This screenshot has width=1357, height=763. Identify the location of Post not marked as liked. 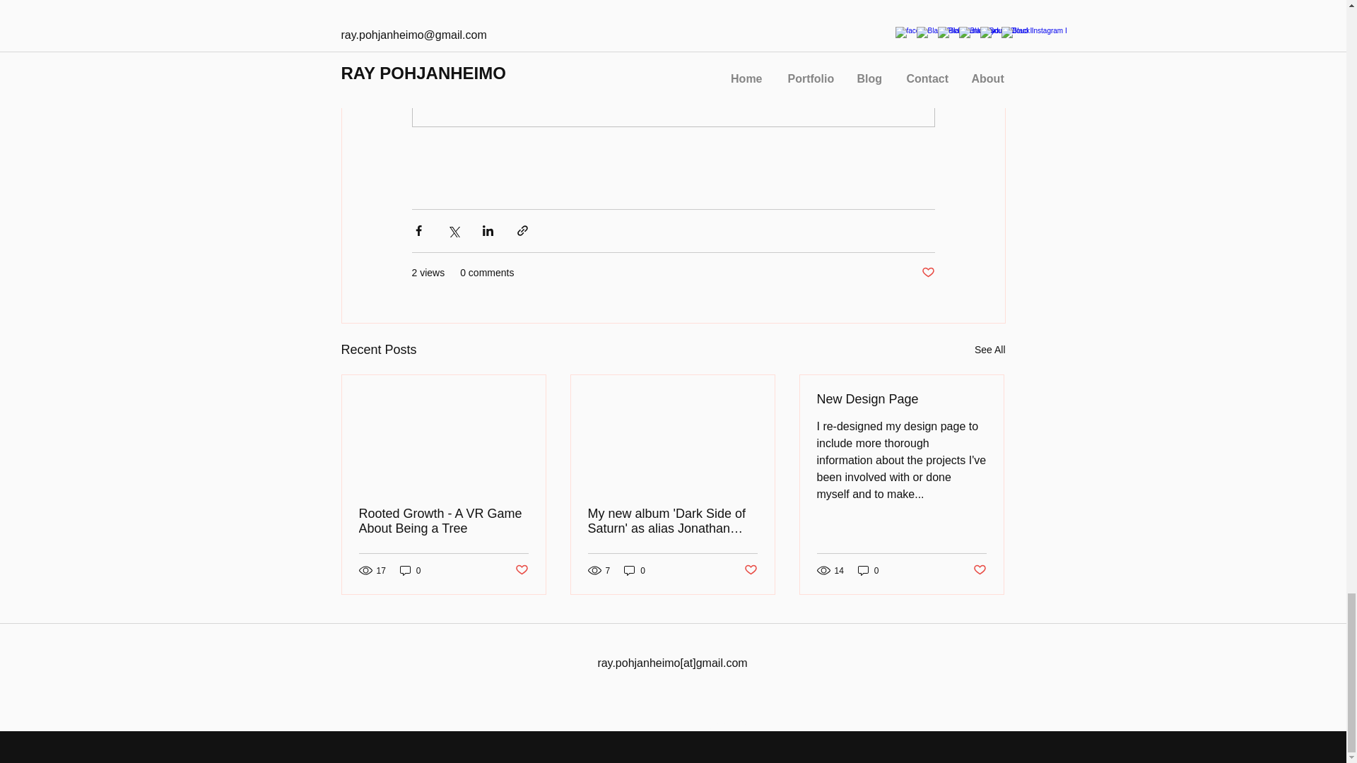
(751, 570).